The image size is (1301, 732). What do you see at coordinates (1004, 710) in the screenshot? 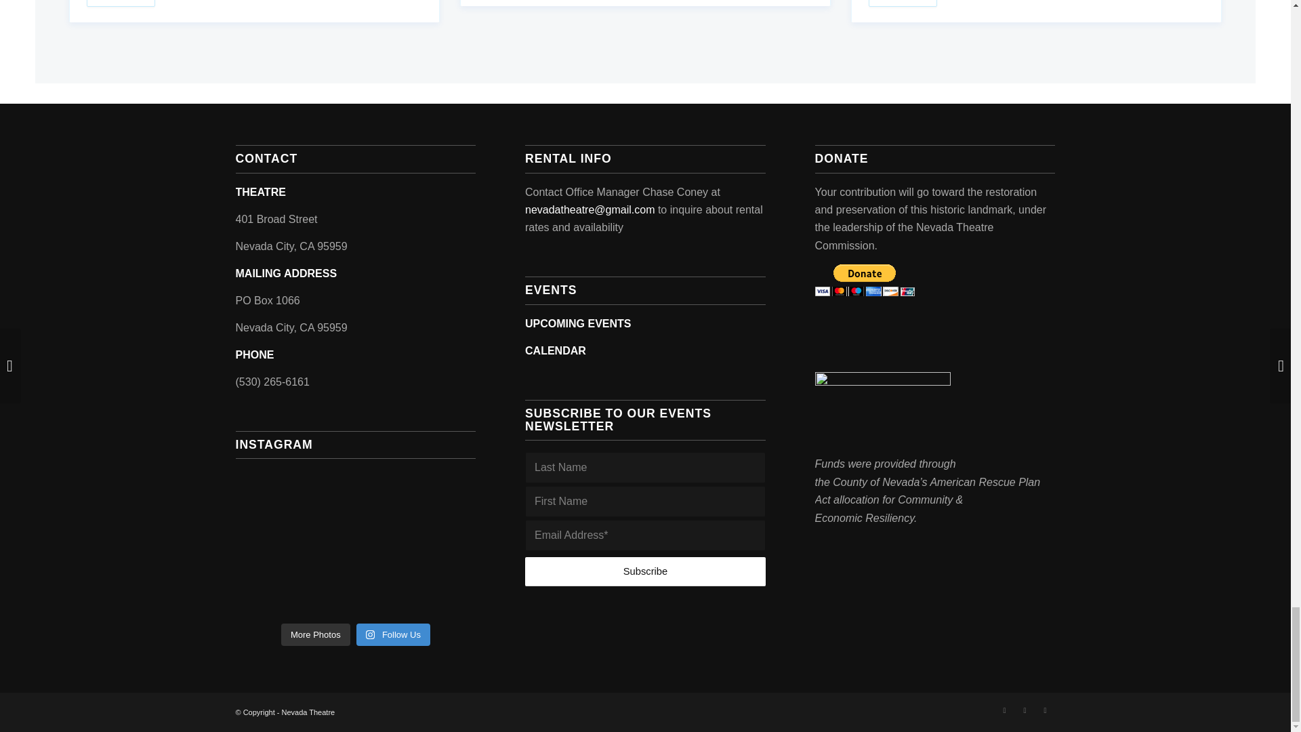
I see `Facebook` at bounding box center [1004, 710].